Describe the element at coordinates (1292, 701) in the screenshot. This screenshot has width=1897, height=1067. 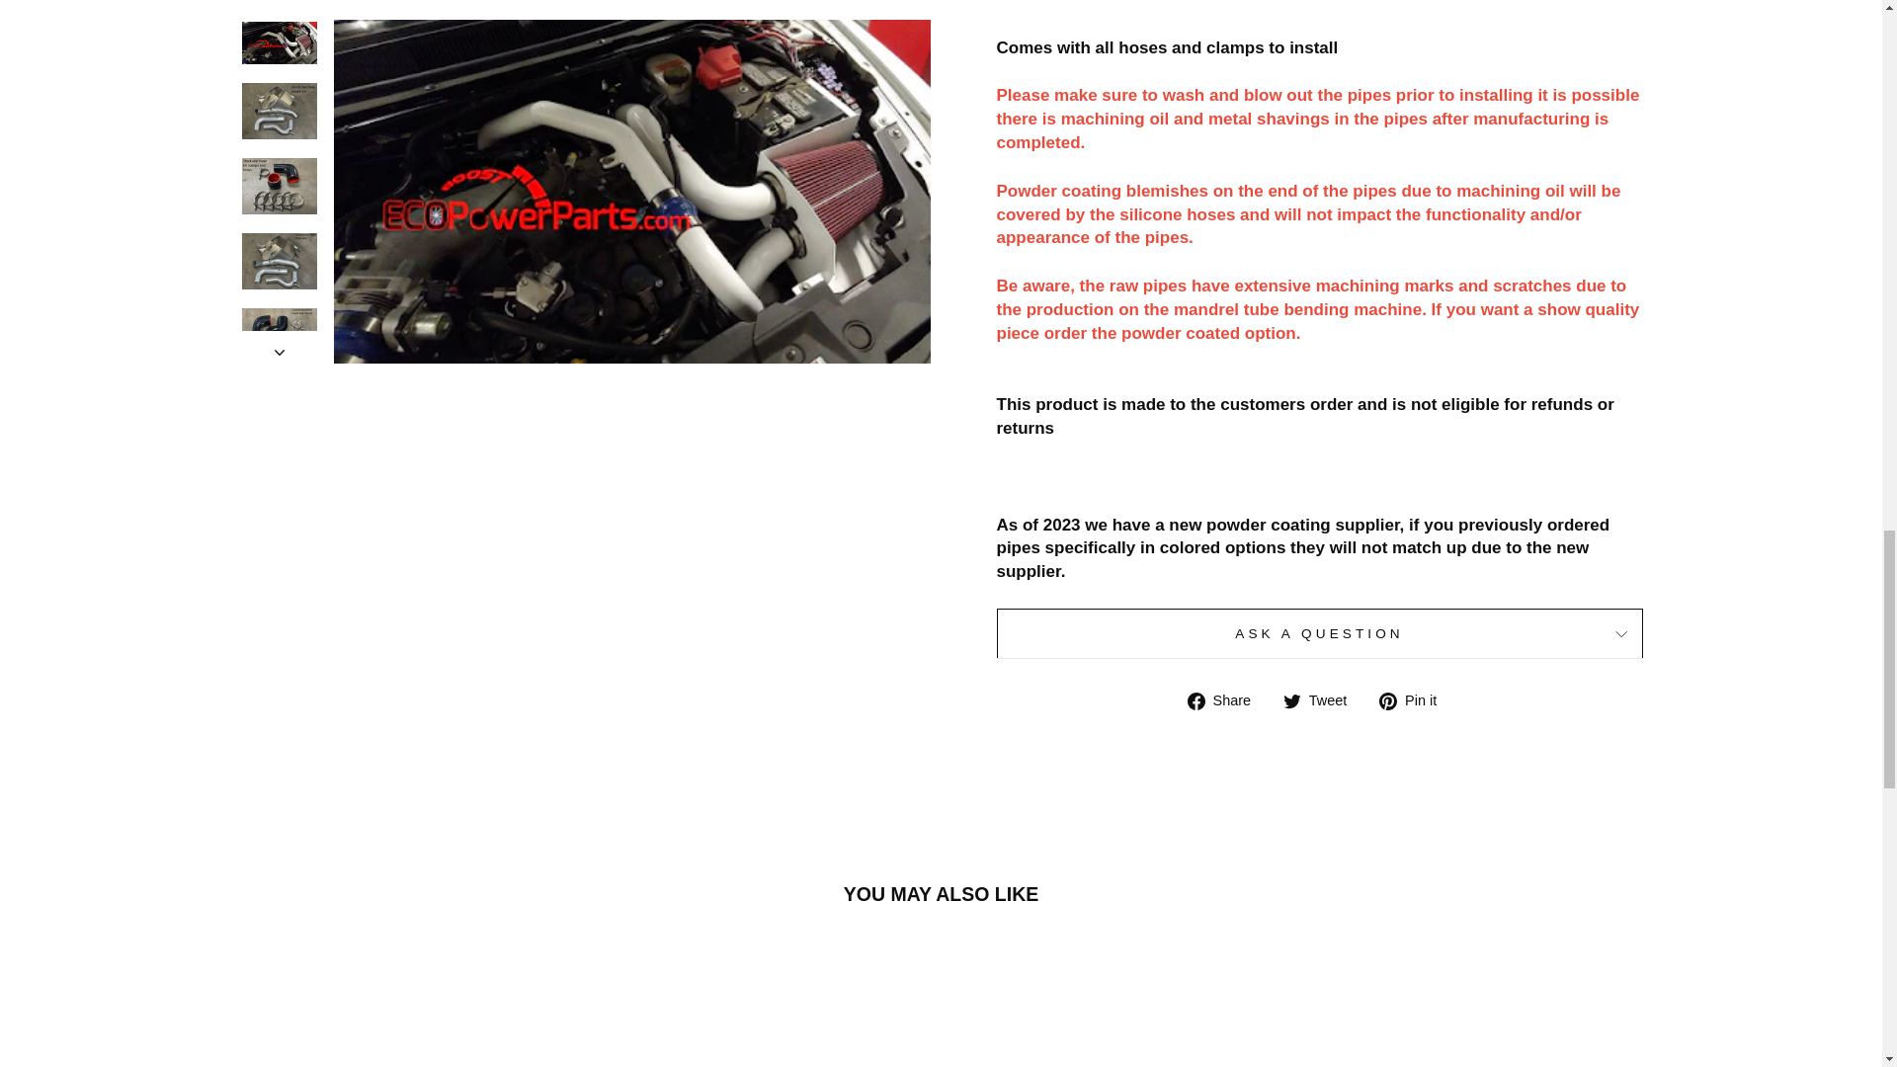
I see `twitter` at that location.